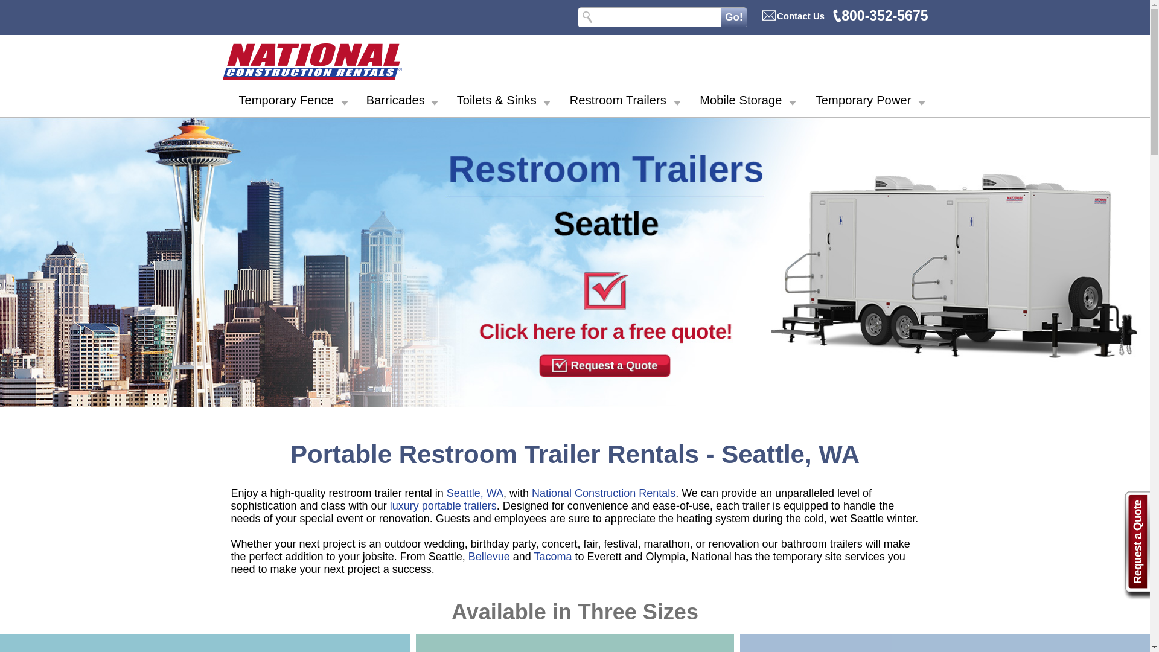  What do you see at coordinates (286, 103) in the screenshot?
I see `Temporary Fence` at bounding box center [286, 103].